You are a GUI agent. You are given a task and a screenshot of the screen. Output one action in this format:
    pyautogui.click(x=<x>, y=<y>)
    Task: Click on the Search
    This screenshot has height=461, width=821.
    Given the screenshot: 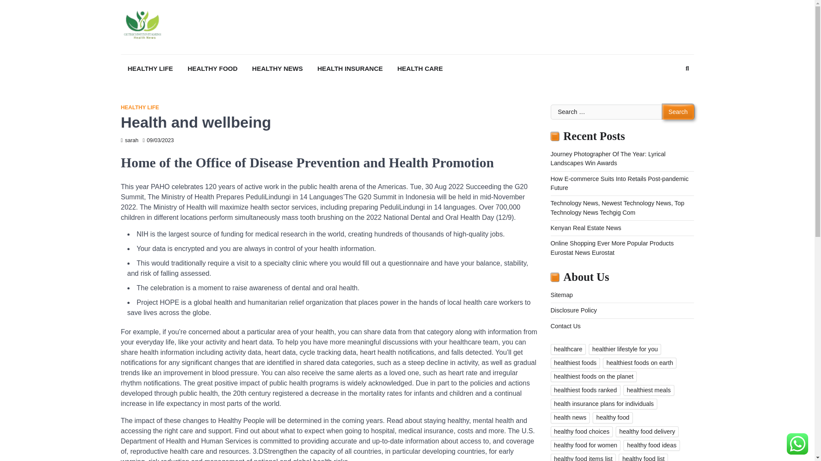 What is the action you would take?
    pyautogui.click(x=672, y=90)
    